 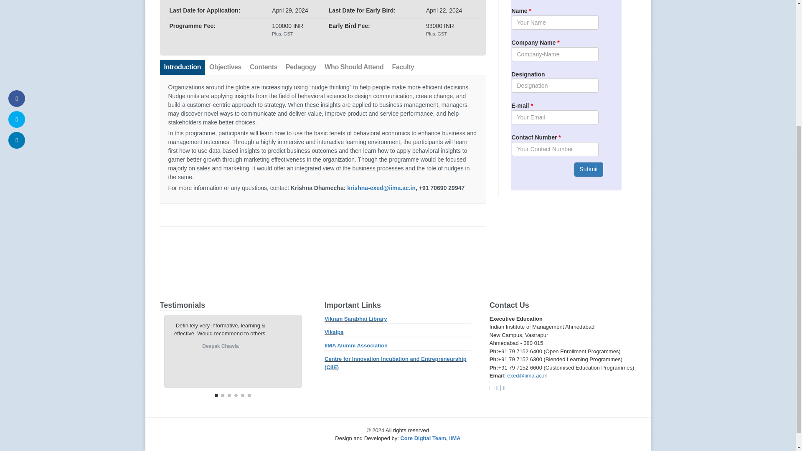 I want to click on Contents, so click(x=263, y=67).